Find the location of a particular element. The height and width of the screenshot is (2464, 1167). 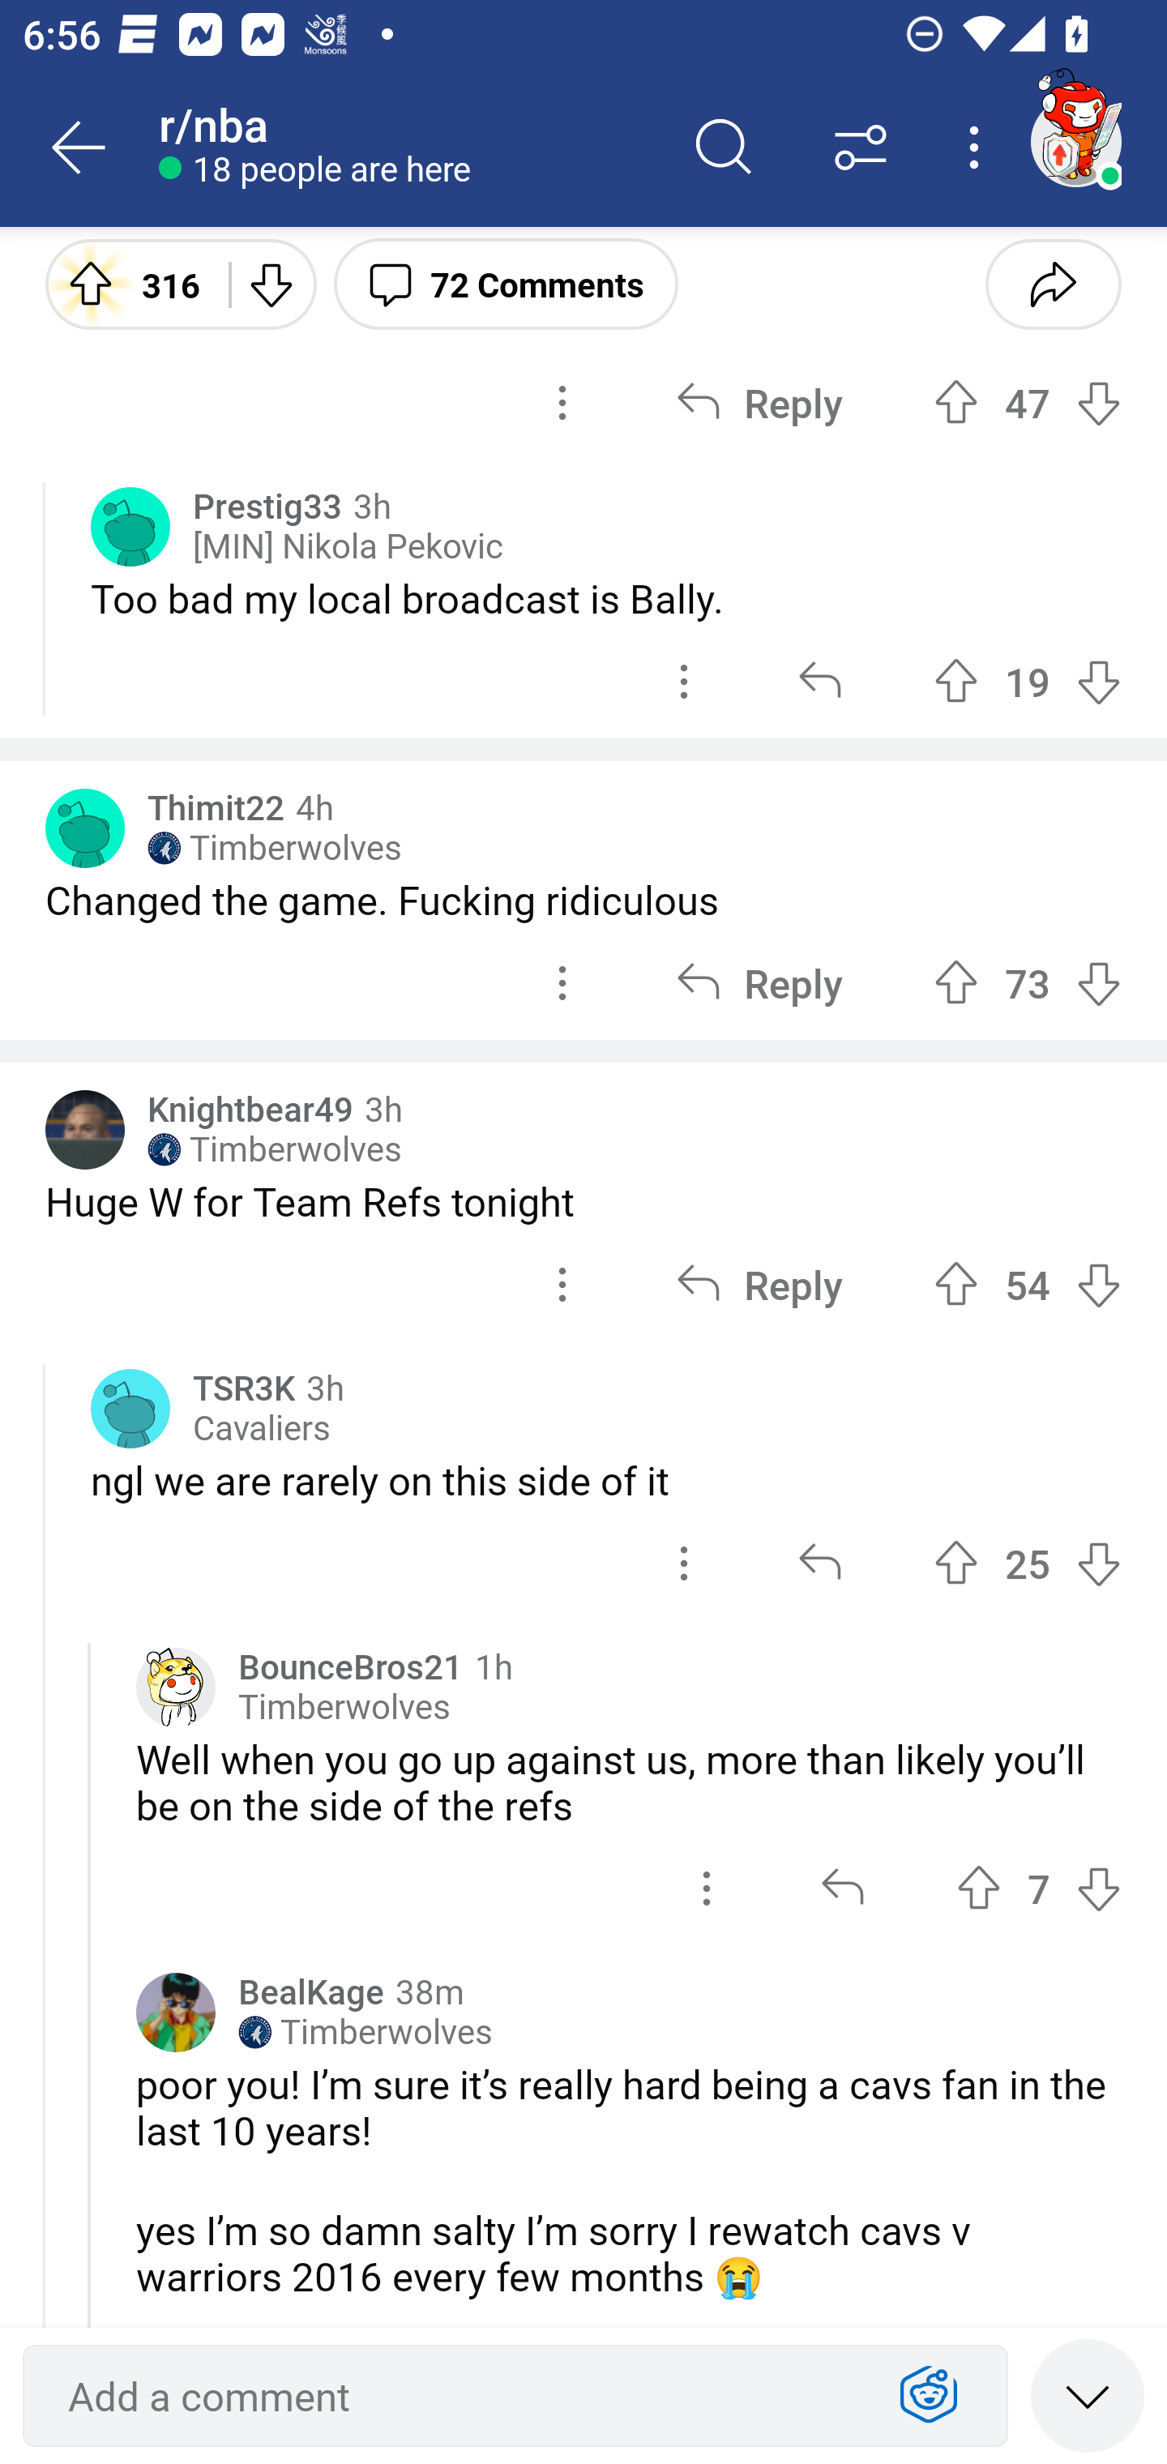

Upvote 25 25 votes Downvote is located at coordinates (1028, 1564).